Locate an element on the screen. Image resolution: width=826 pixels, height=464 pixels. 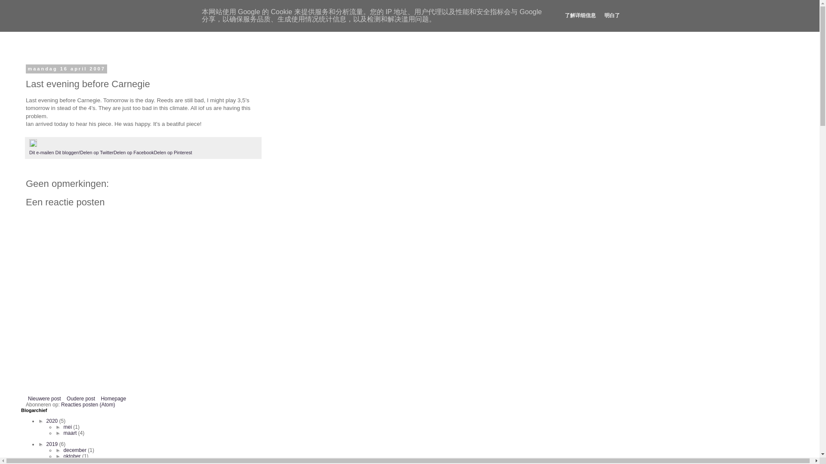
maart is located at coordinates (81, 398).